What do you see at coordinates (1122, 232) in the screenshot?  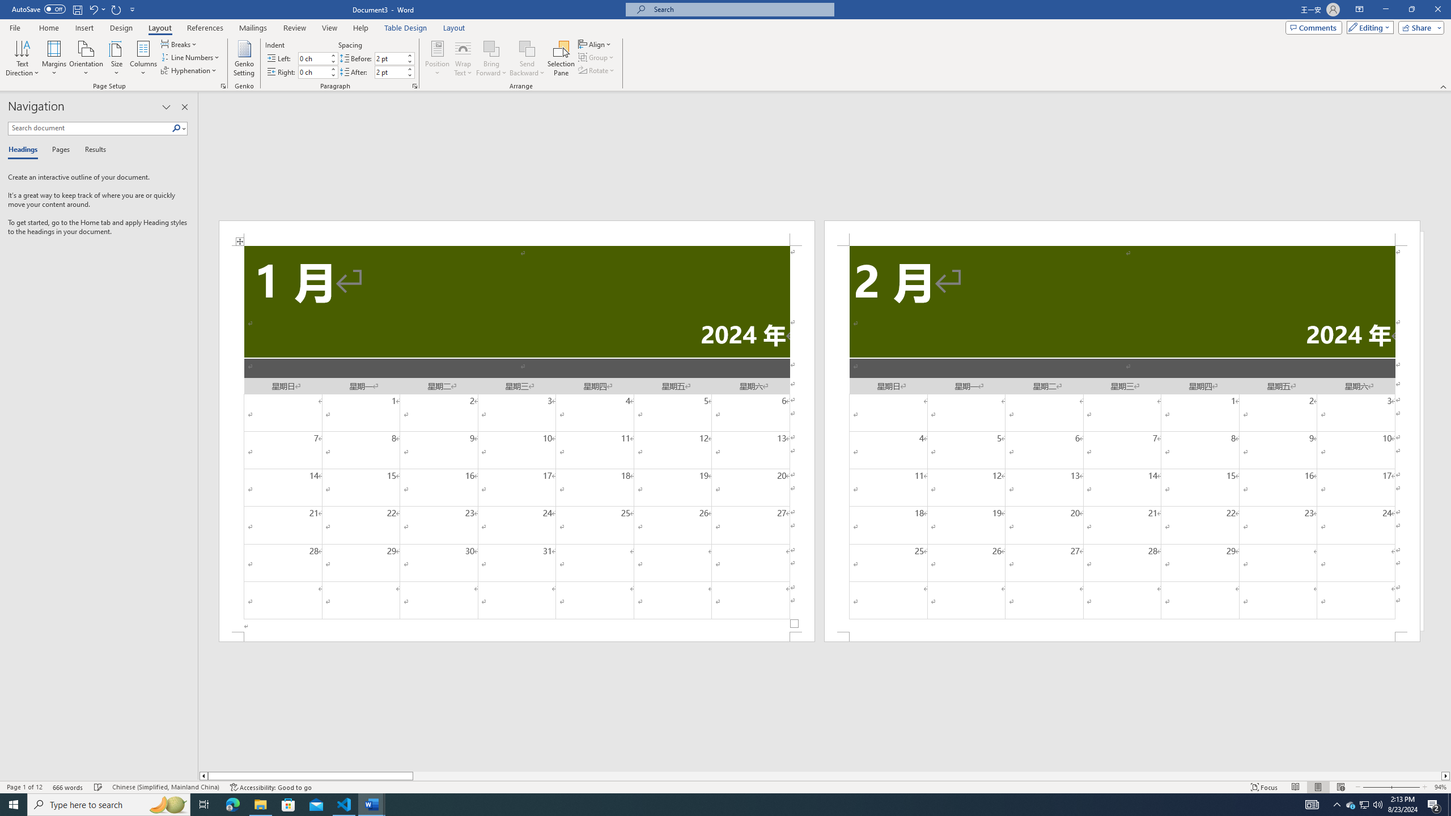 I see `Header -Section 2-` at bounding box center [1122, 232].